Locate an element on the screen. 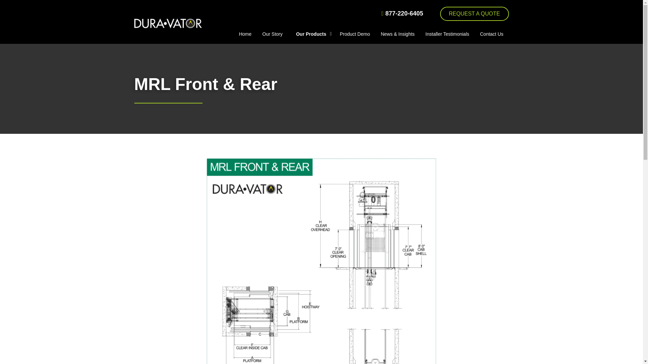  Contact Us is located at coordinates (491, 34).